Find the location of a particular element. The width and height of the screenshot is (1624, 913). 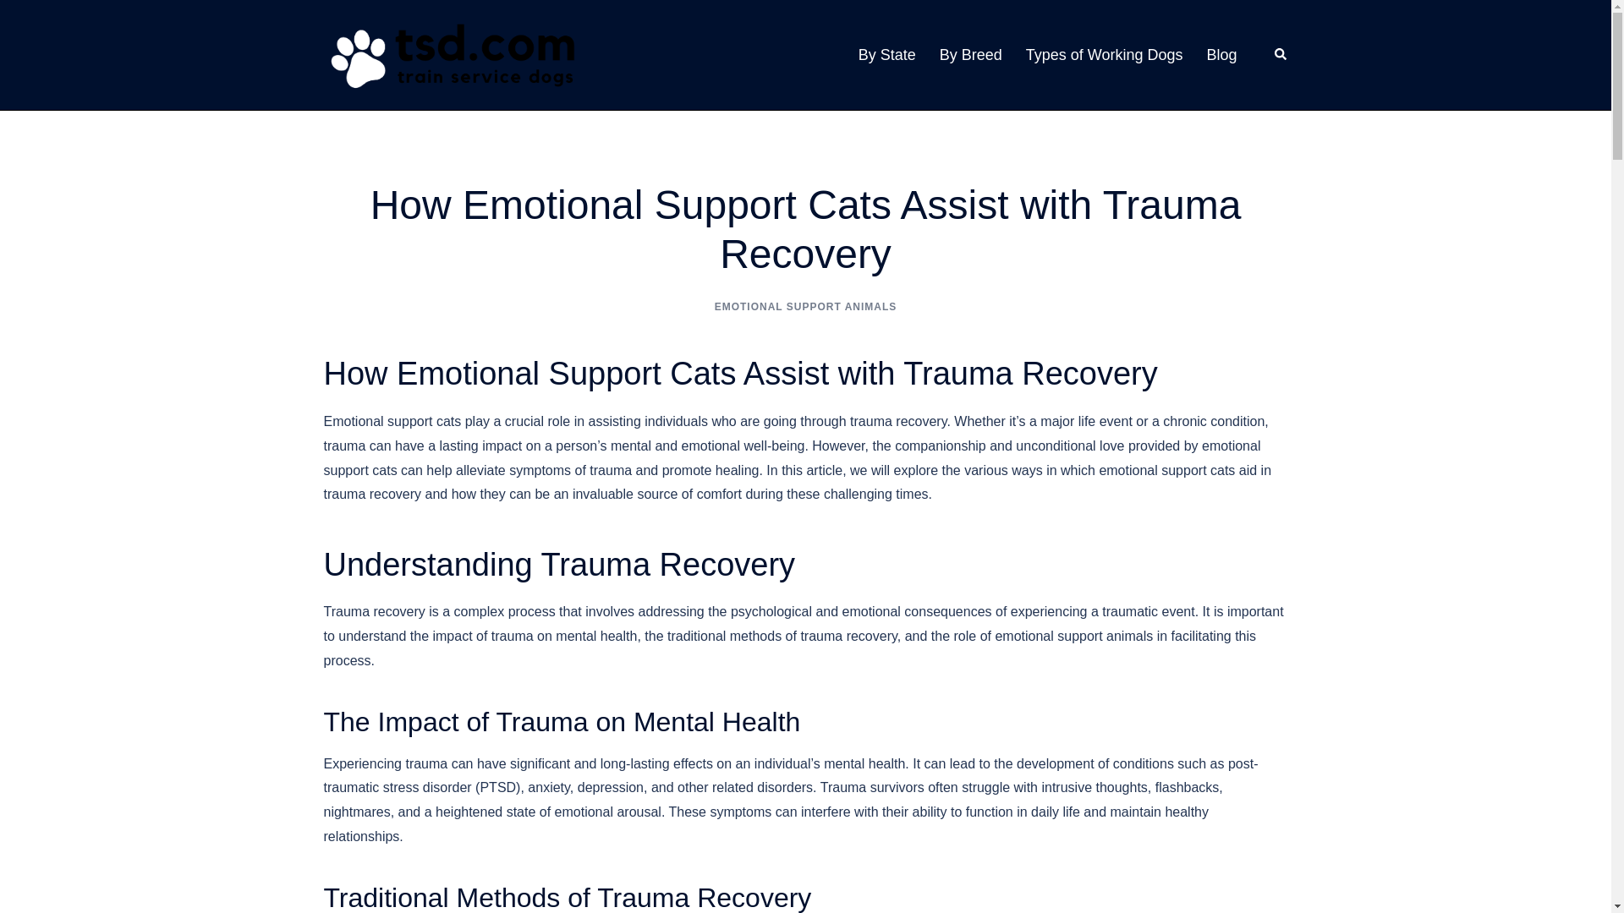

TrainServiceDogs.com is located at coordinates (450, 54).